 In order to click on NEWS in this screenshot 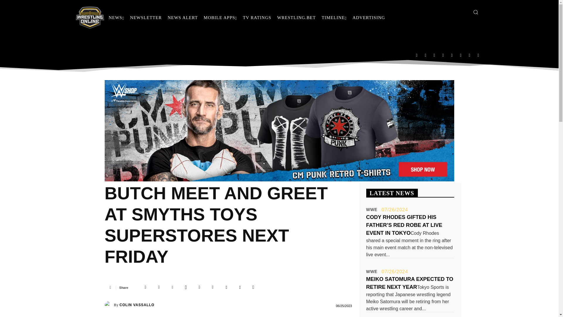, I will do `click(116, 18)`.